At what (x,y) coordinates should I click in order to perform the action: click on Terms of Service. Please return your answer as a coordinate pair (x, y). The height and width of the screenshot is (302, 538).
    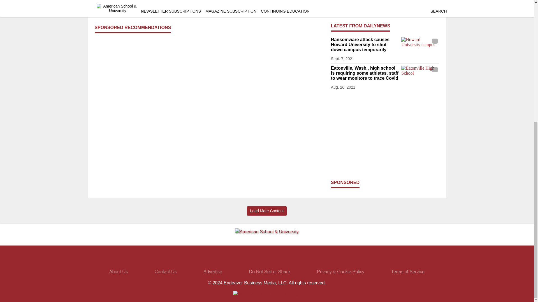
    Looking at the image, I should click on (407, 272).